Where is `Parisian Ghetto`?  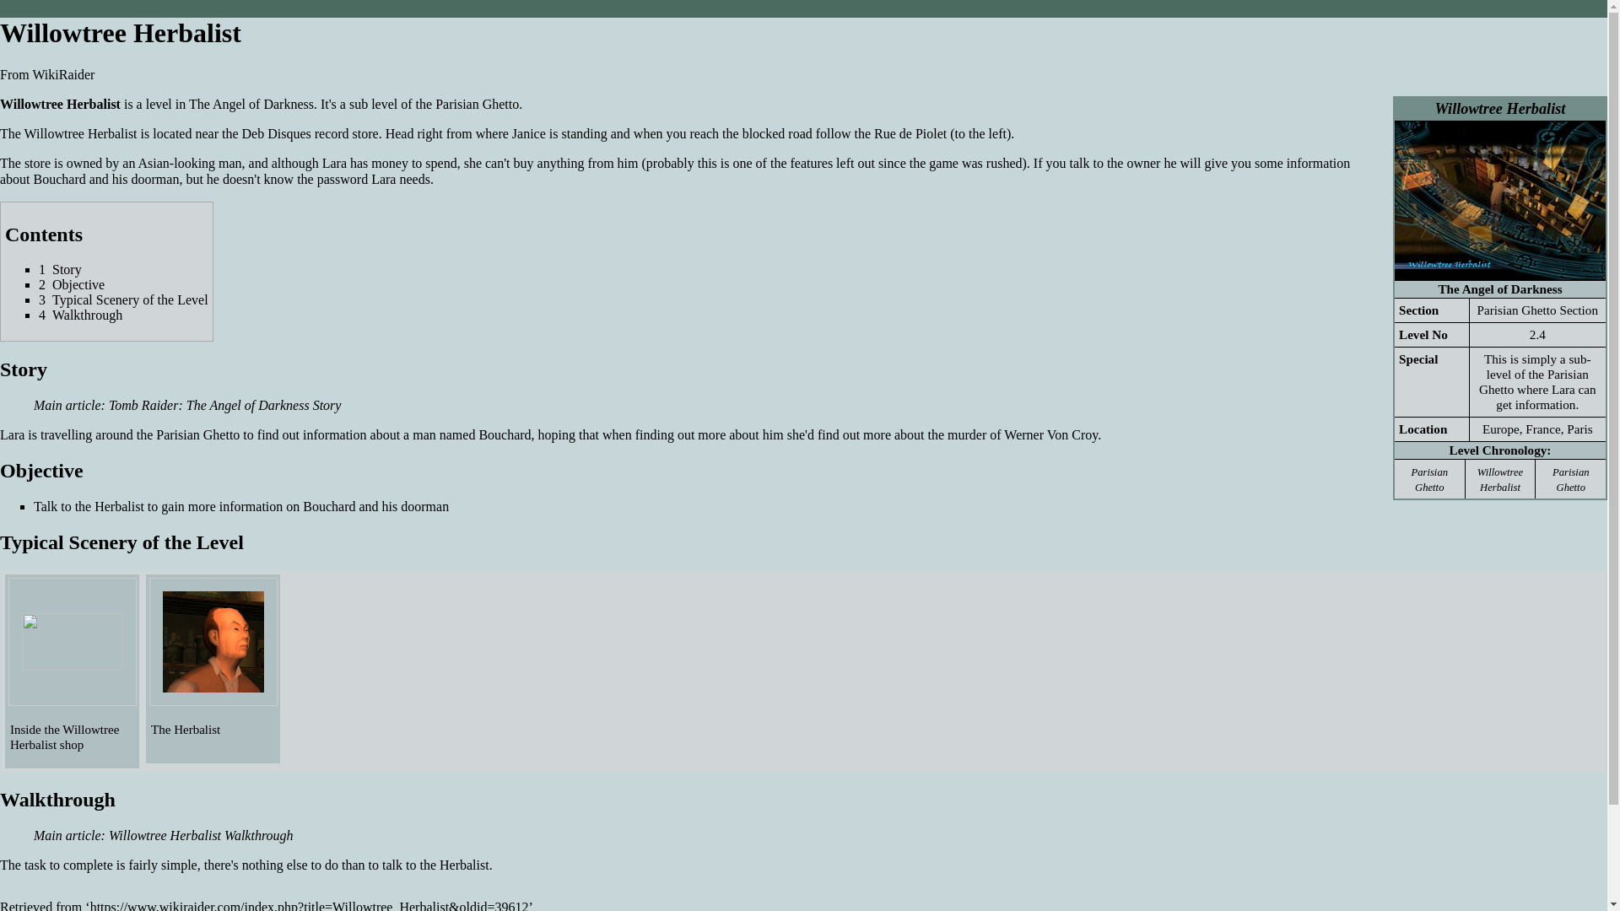 Parisian Ghetto is located at coordinates (1570, 479).